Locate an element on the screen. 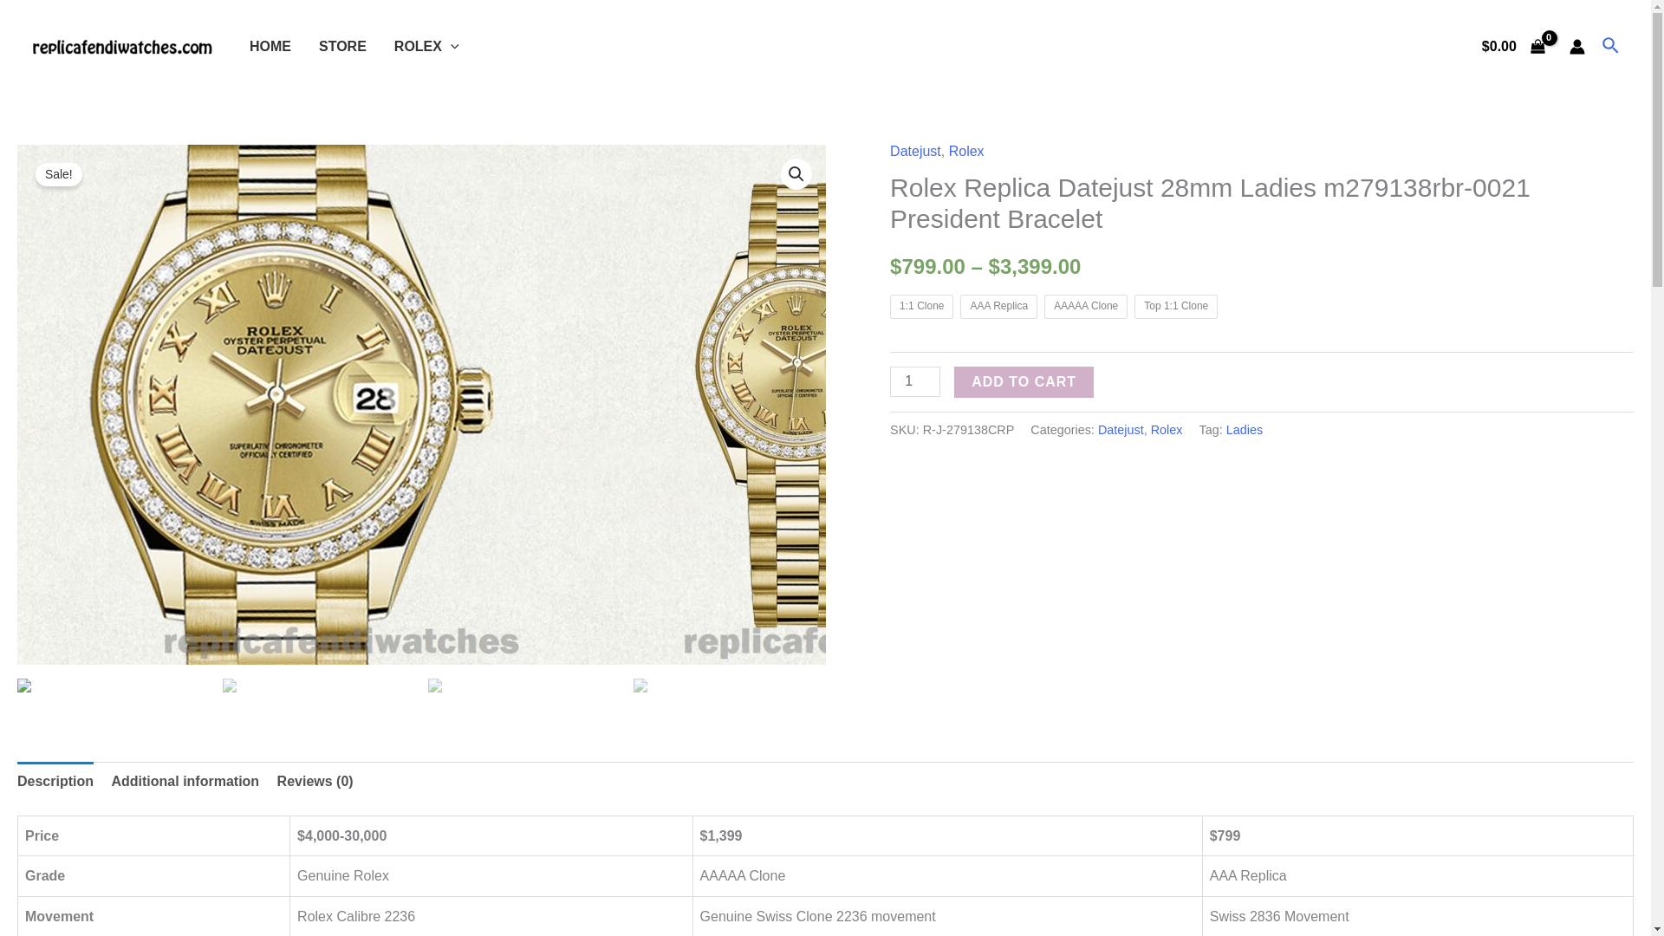 The image size is (1664, 936). 1 is located at coordinates (915, 381).